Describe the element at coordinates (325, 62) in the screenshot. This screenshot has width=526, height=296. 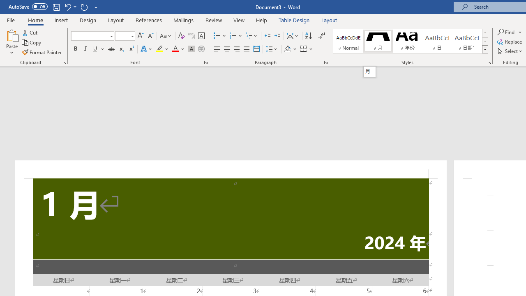
I see `Paragraph...` at that location.